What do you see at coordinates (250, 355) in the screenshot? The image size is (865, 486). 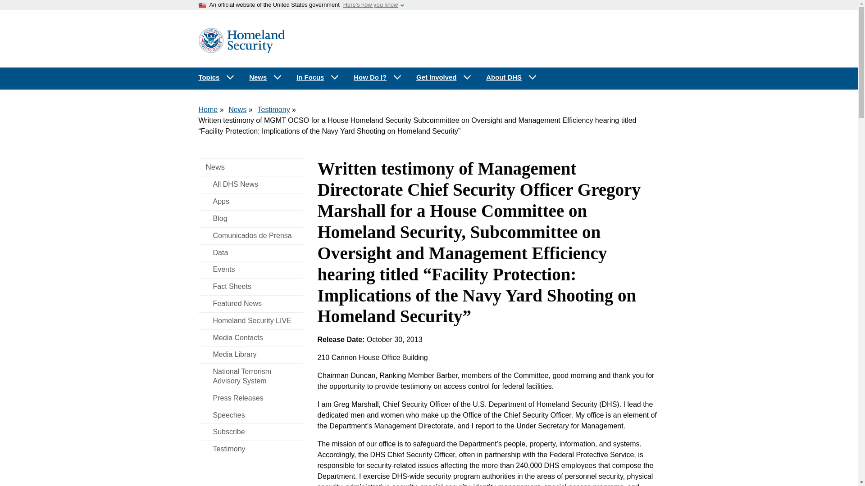 I see `Media Library` at bounding box center [250, 355].